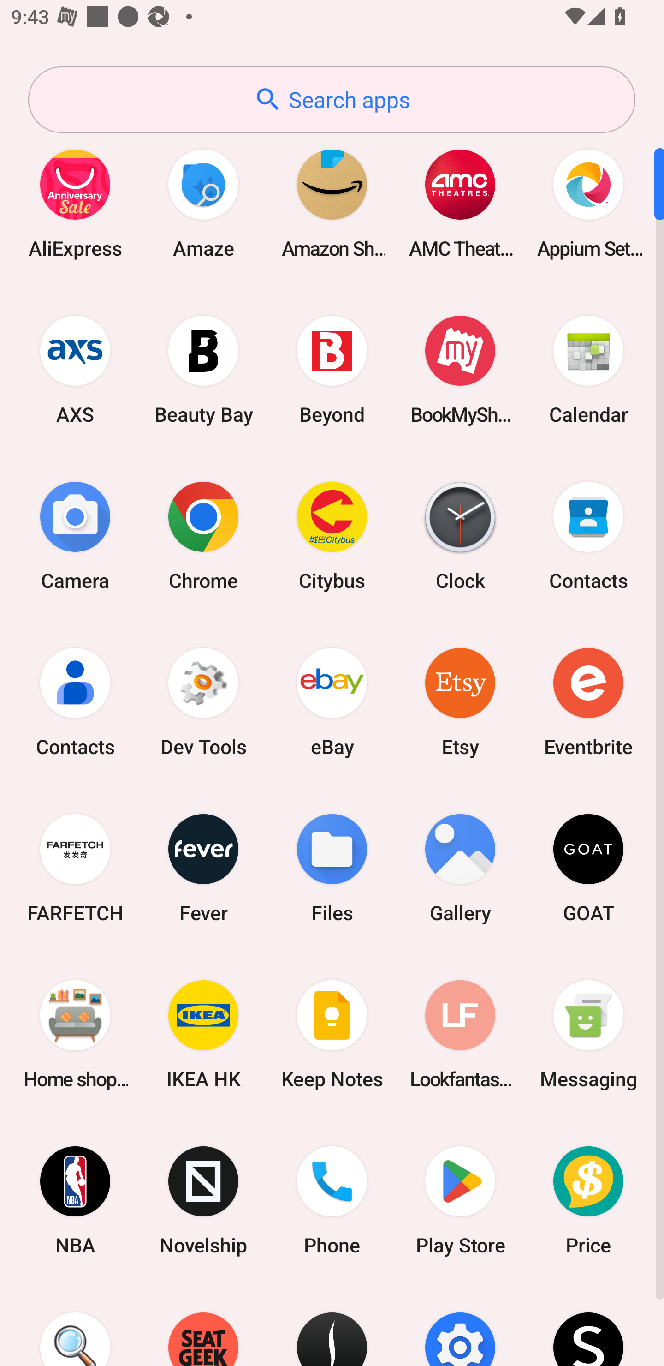 The height and width of the screenshot is (1366, 664). Describe the element at coordinates (588, 701) in the screenshot. I see `Eventbrite` at that location.